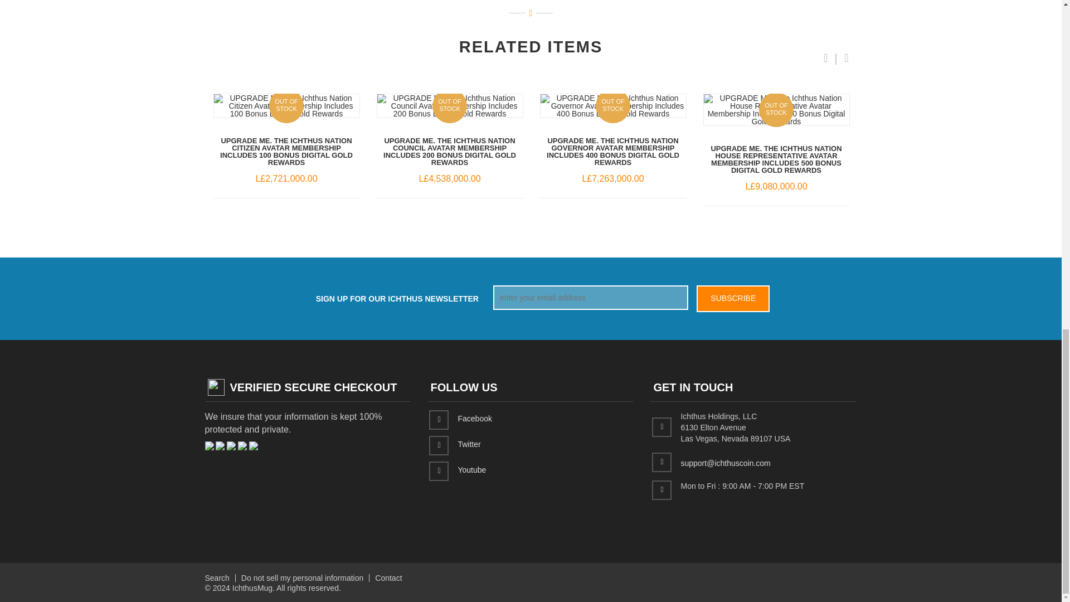 This screenshot has height=602, width=1070. Describe the element at coordinates (776, 109) in the screenshot. I see `OUT OF STOCK` at that location.